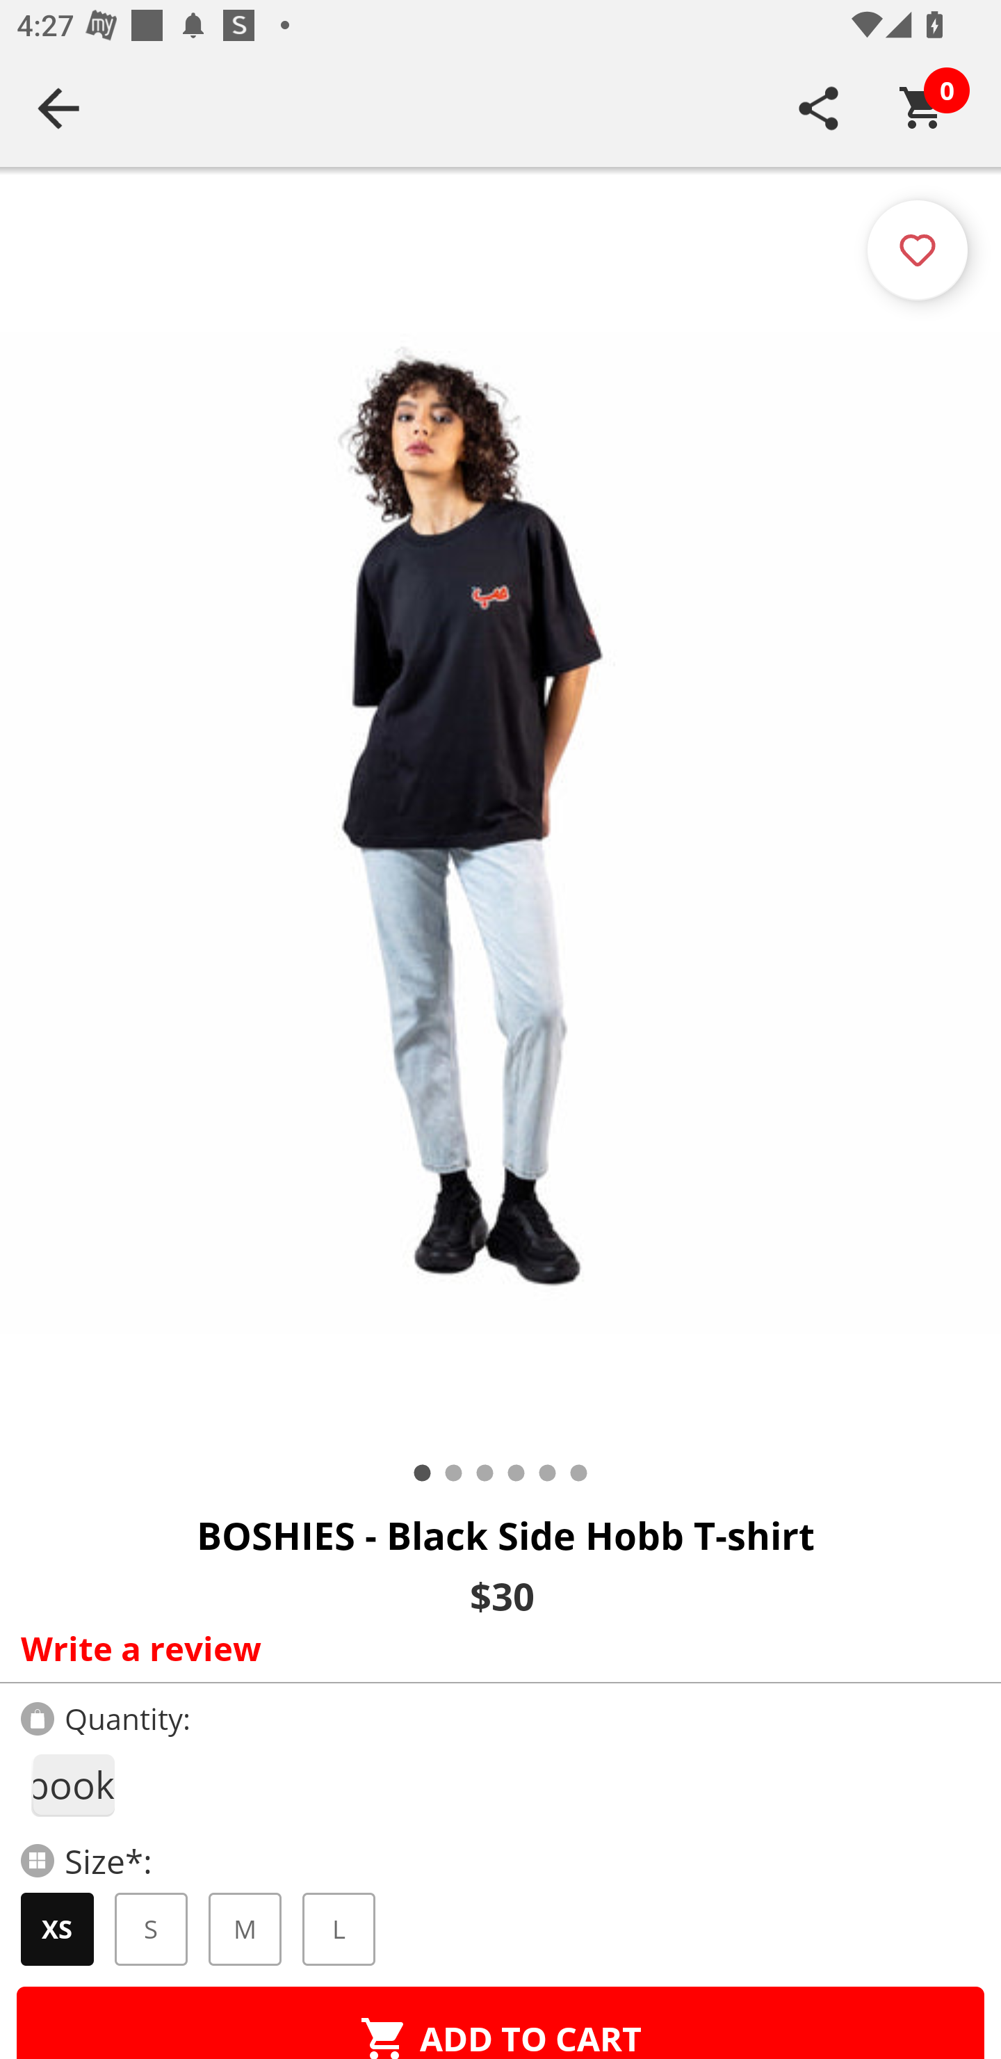 This screenshot has width=1001, height=2059. Describe the element at coordinates (72, 1785) in the screenshot. I see `1notebook` at that location.